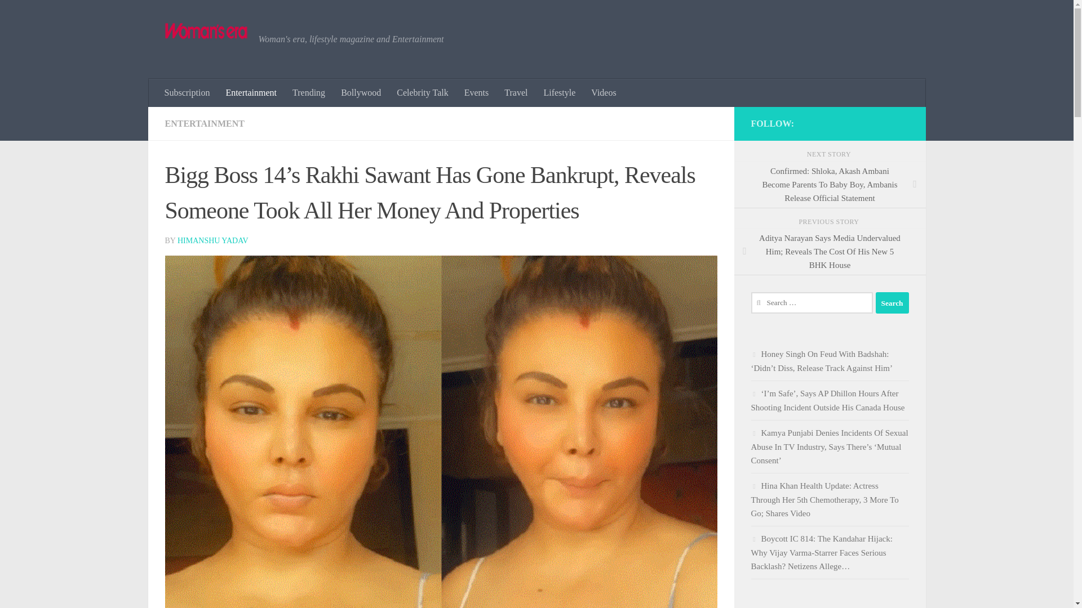  I want to click on Search, so click(892, 303).